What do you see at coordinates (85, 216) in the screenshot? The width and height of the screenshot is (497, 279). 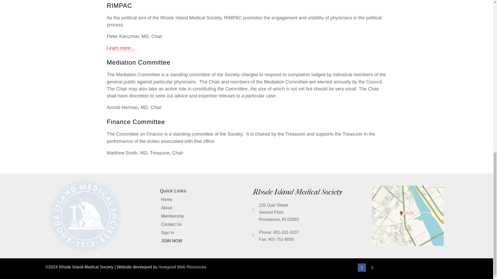 I see `RIMSseal` at bounding box center [85, 216].